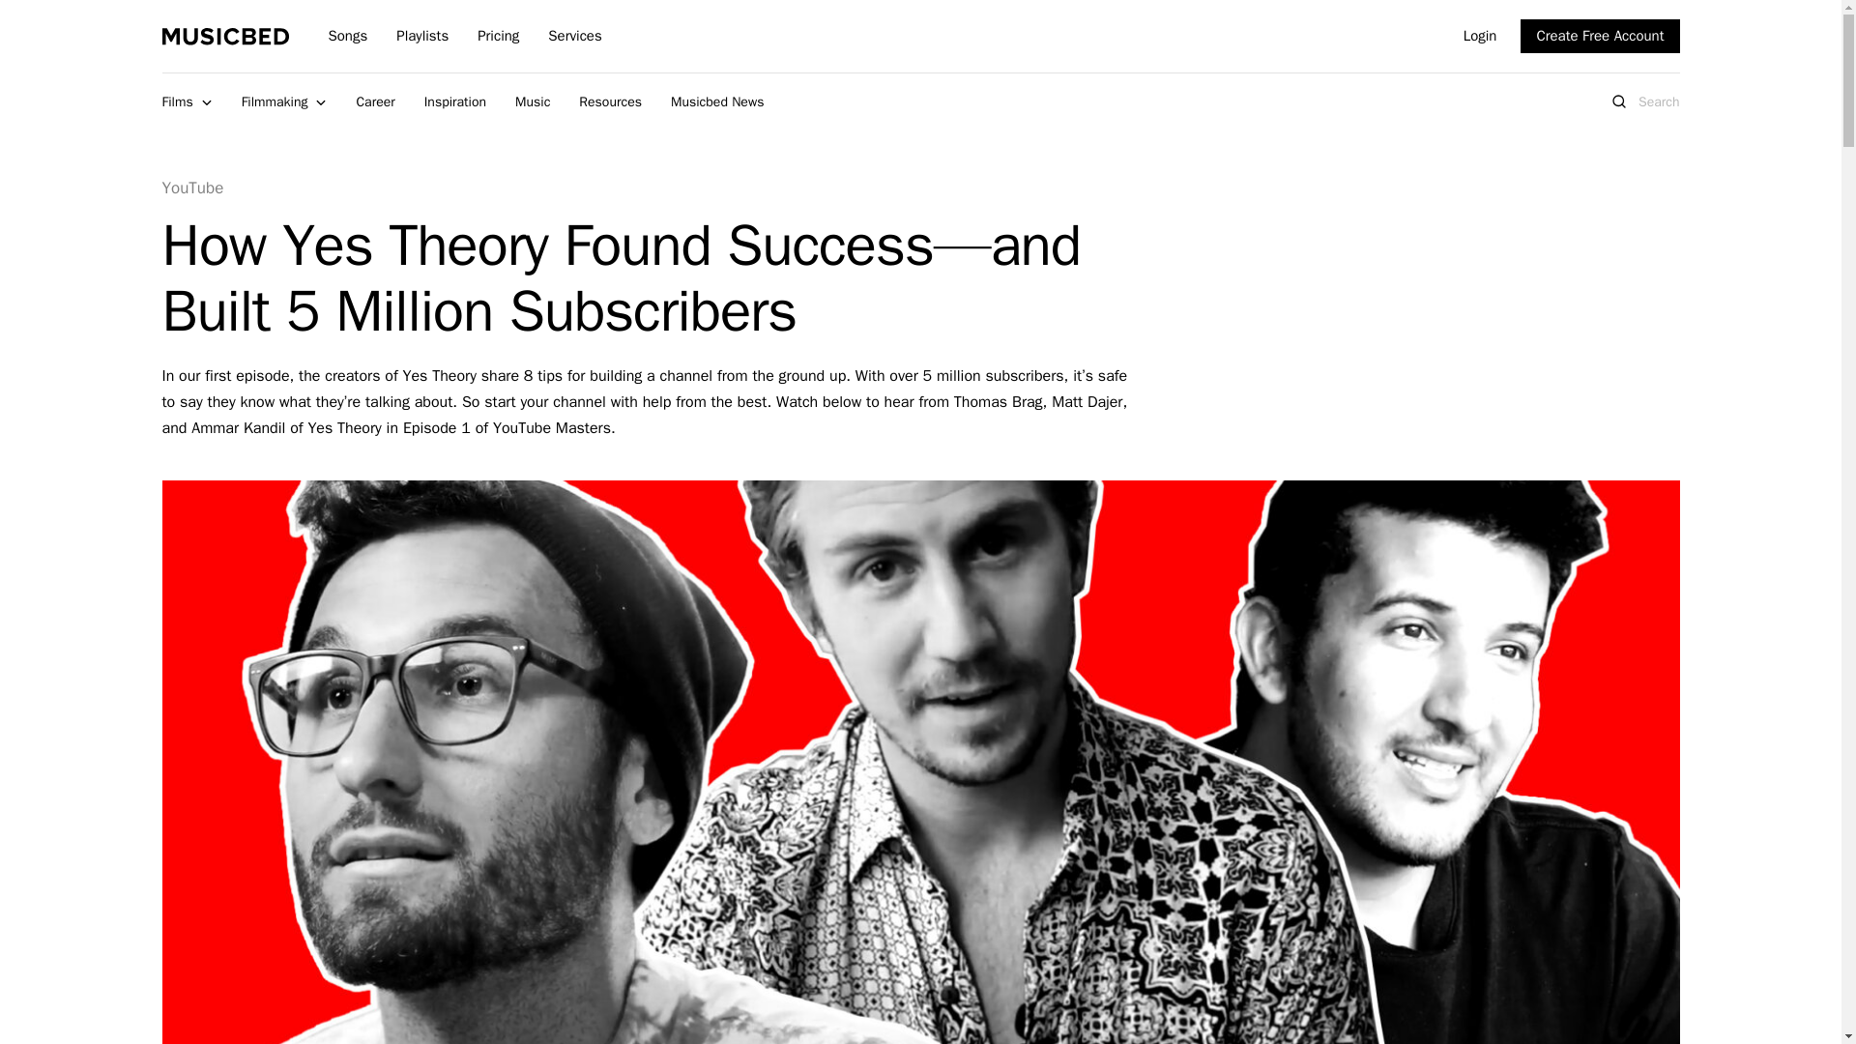 The height and width of the screenshot is (1044, 1856). I want to click on Create Free Account, so click(1599, 37).